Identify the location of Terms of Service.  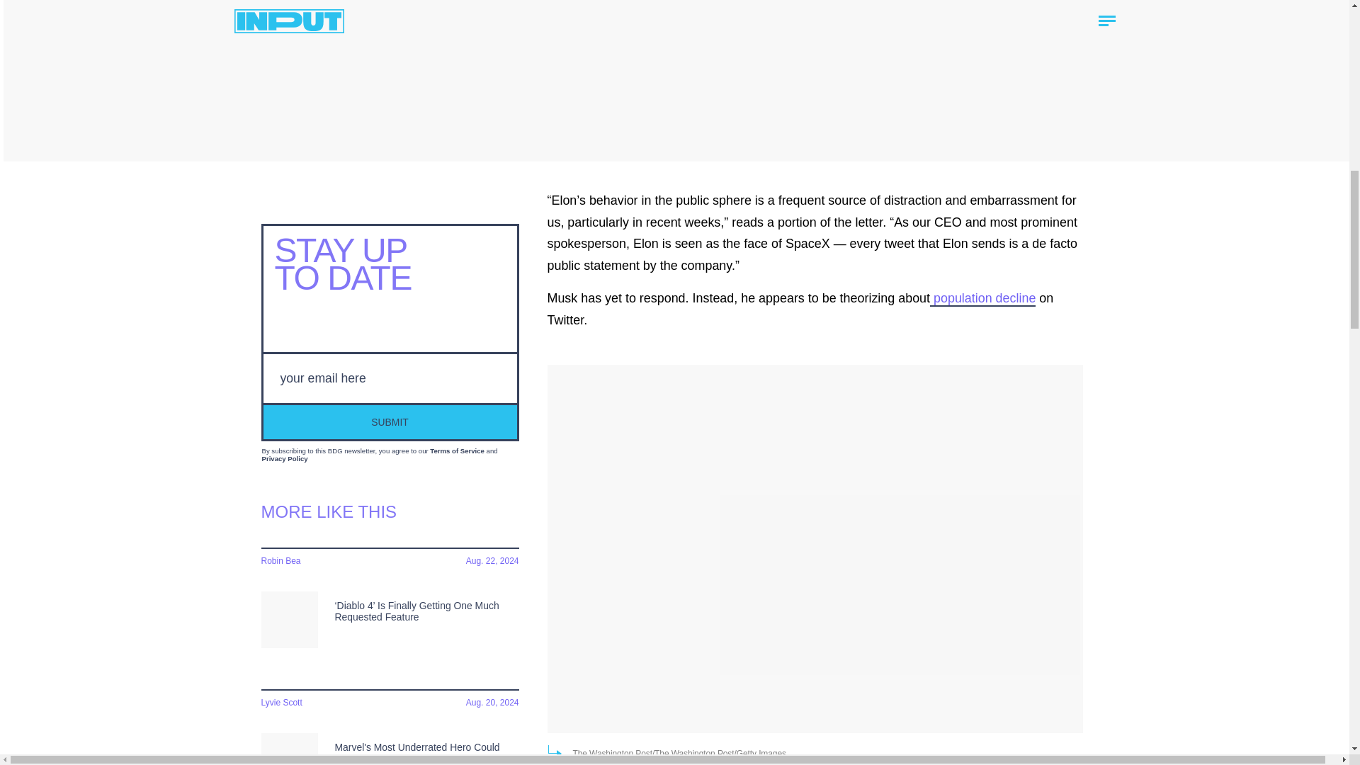
(456, 450).